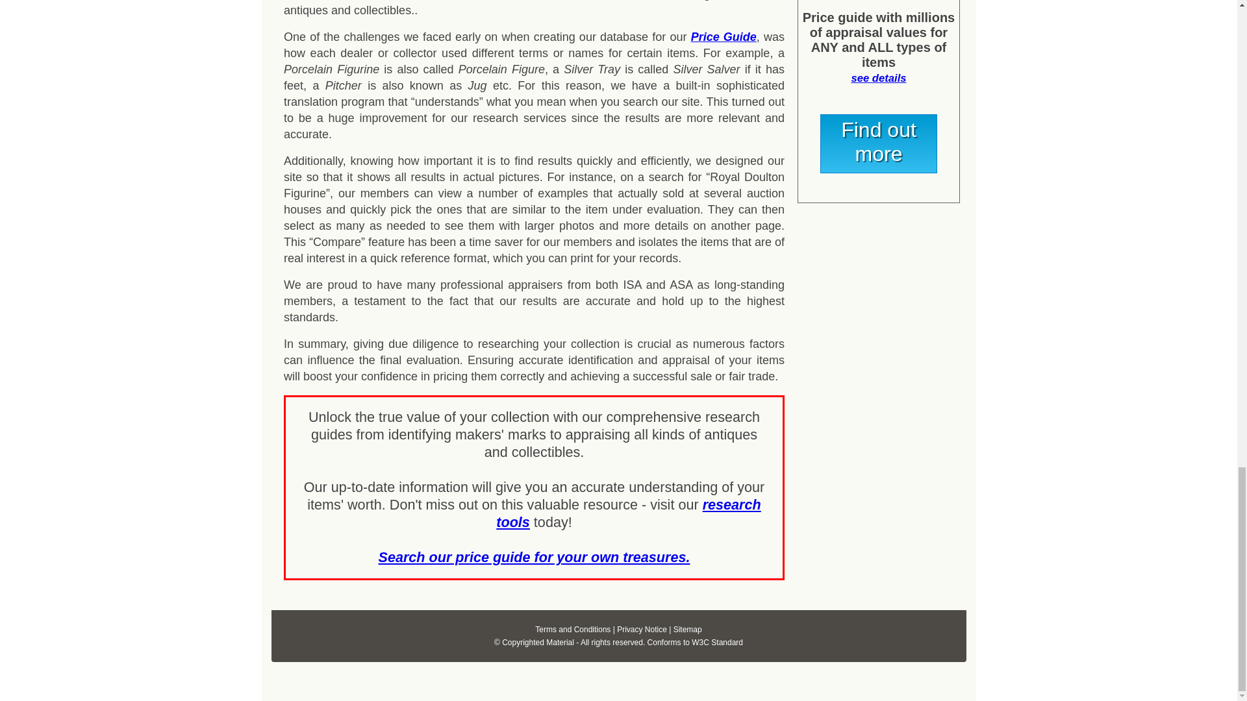  Describe the element at coordinates (629, 513) in the screenshot. I see `research tools` at that location.